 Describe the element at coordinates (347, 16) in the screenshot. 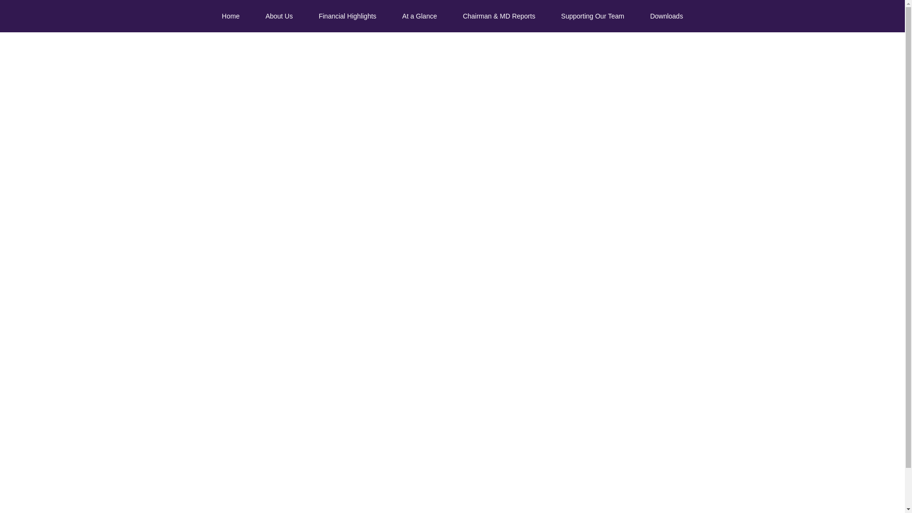

I see `Financial Highlights` at that location.